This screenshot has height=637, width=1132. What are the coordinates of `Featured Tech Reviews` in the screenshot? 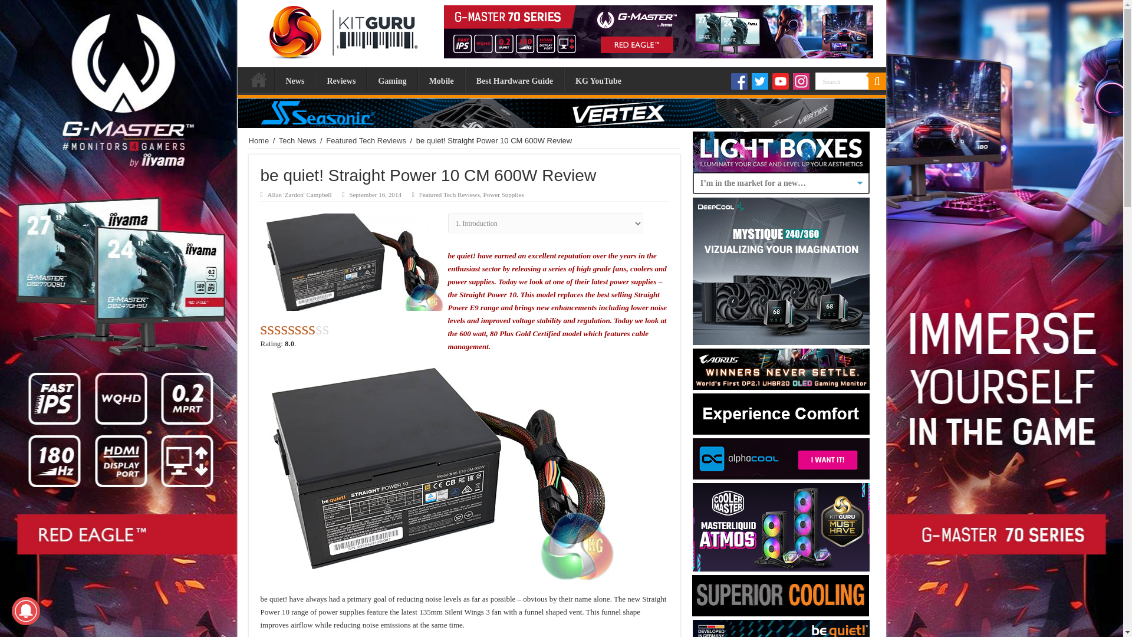 It's located at (366, 140).